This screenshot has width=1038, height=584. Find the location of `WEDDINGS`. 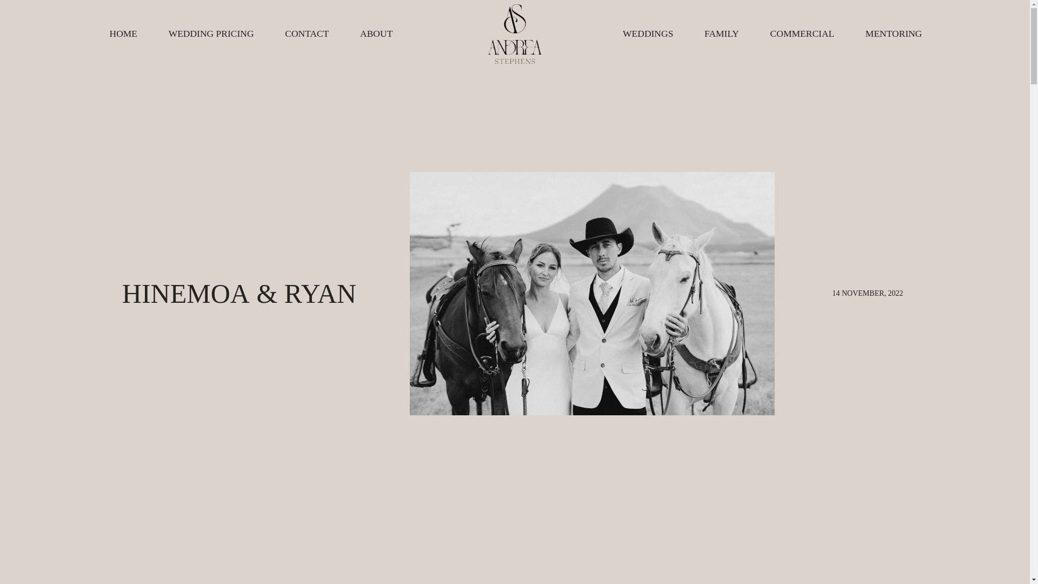

WEDDINGS is located at coordinates (648, 34).